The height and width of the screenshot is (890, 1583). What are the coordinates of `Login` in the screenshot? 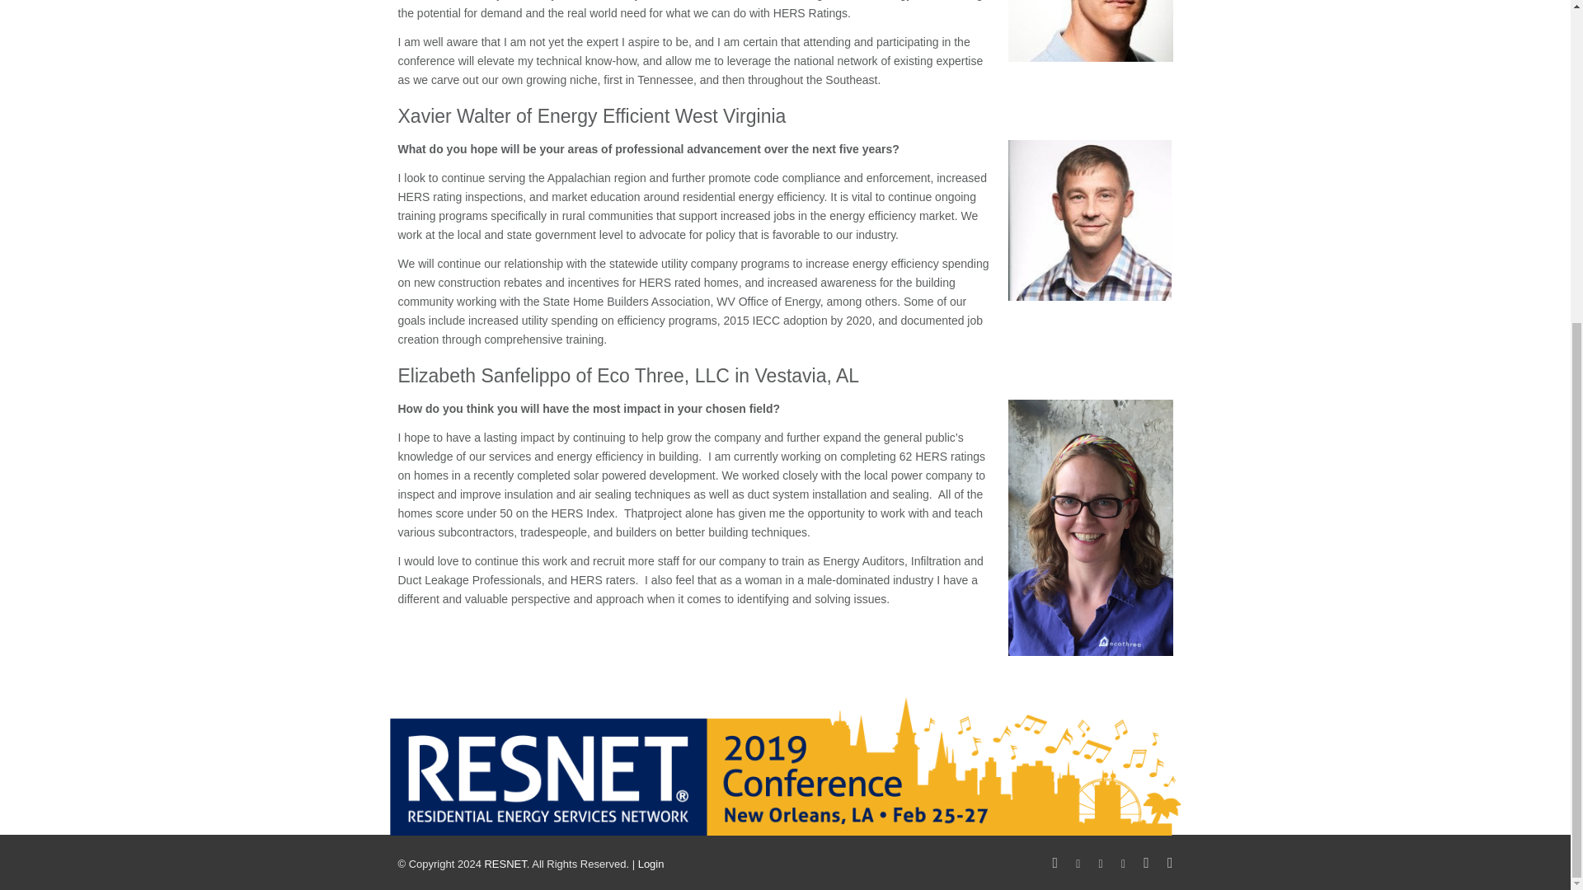 It's located at (651, 864).